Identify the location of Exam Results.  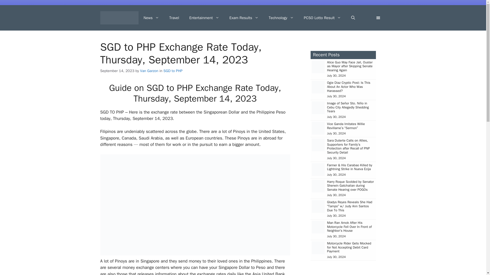
(244, 18).